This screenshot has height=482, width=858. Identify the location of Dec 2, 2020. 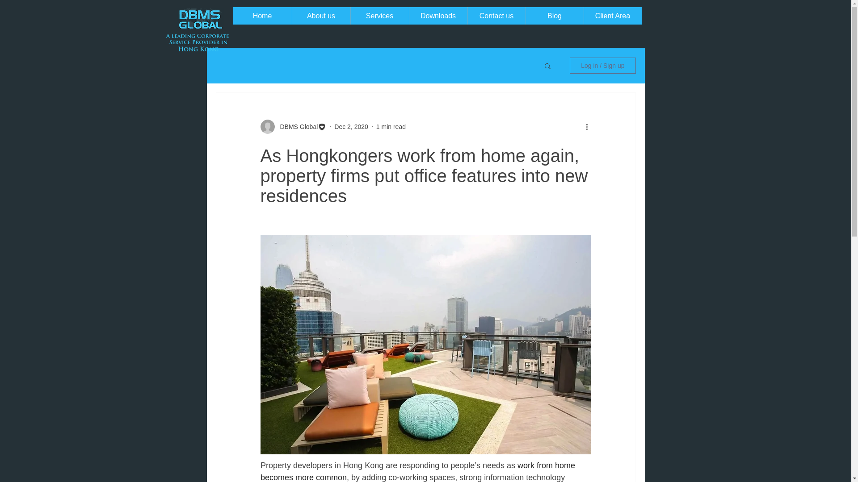
(351, 127).